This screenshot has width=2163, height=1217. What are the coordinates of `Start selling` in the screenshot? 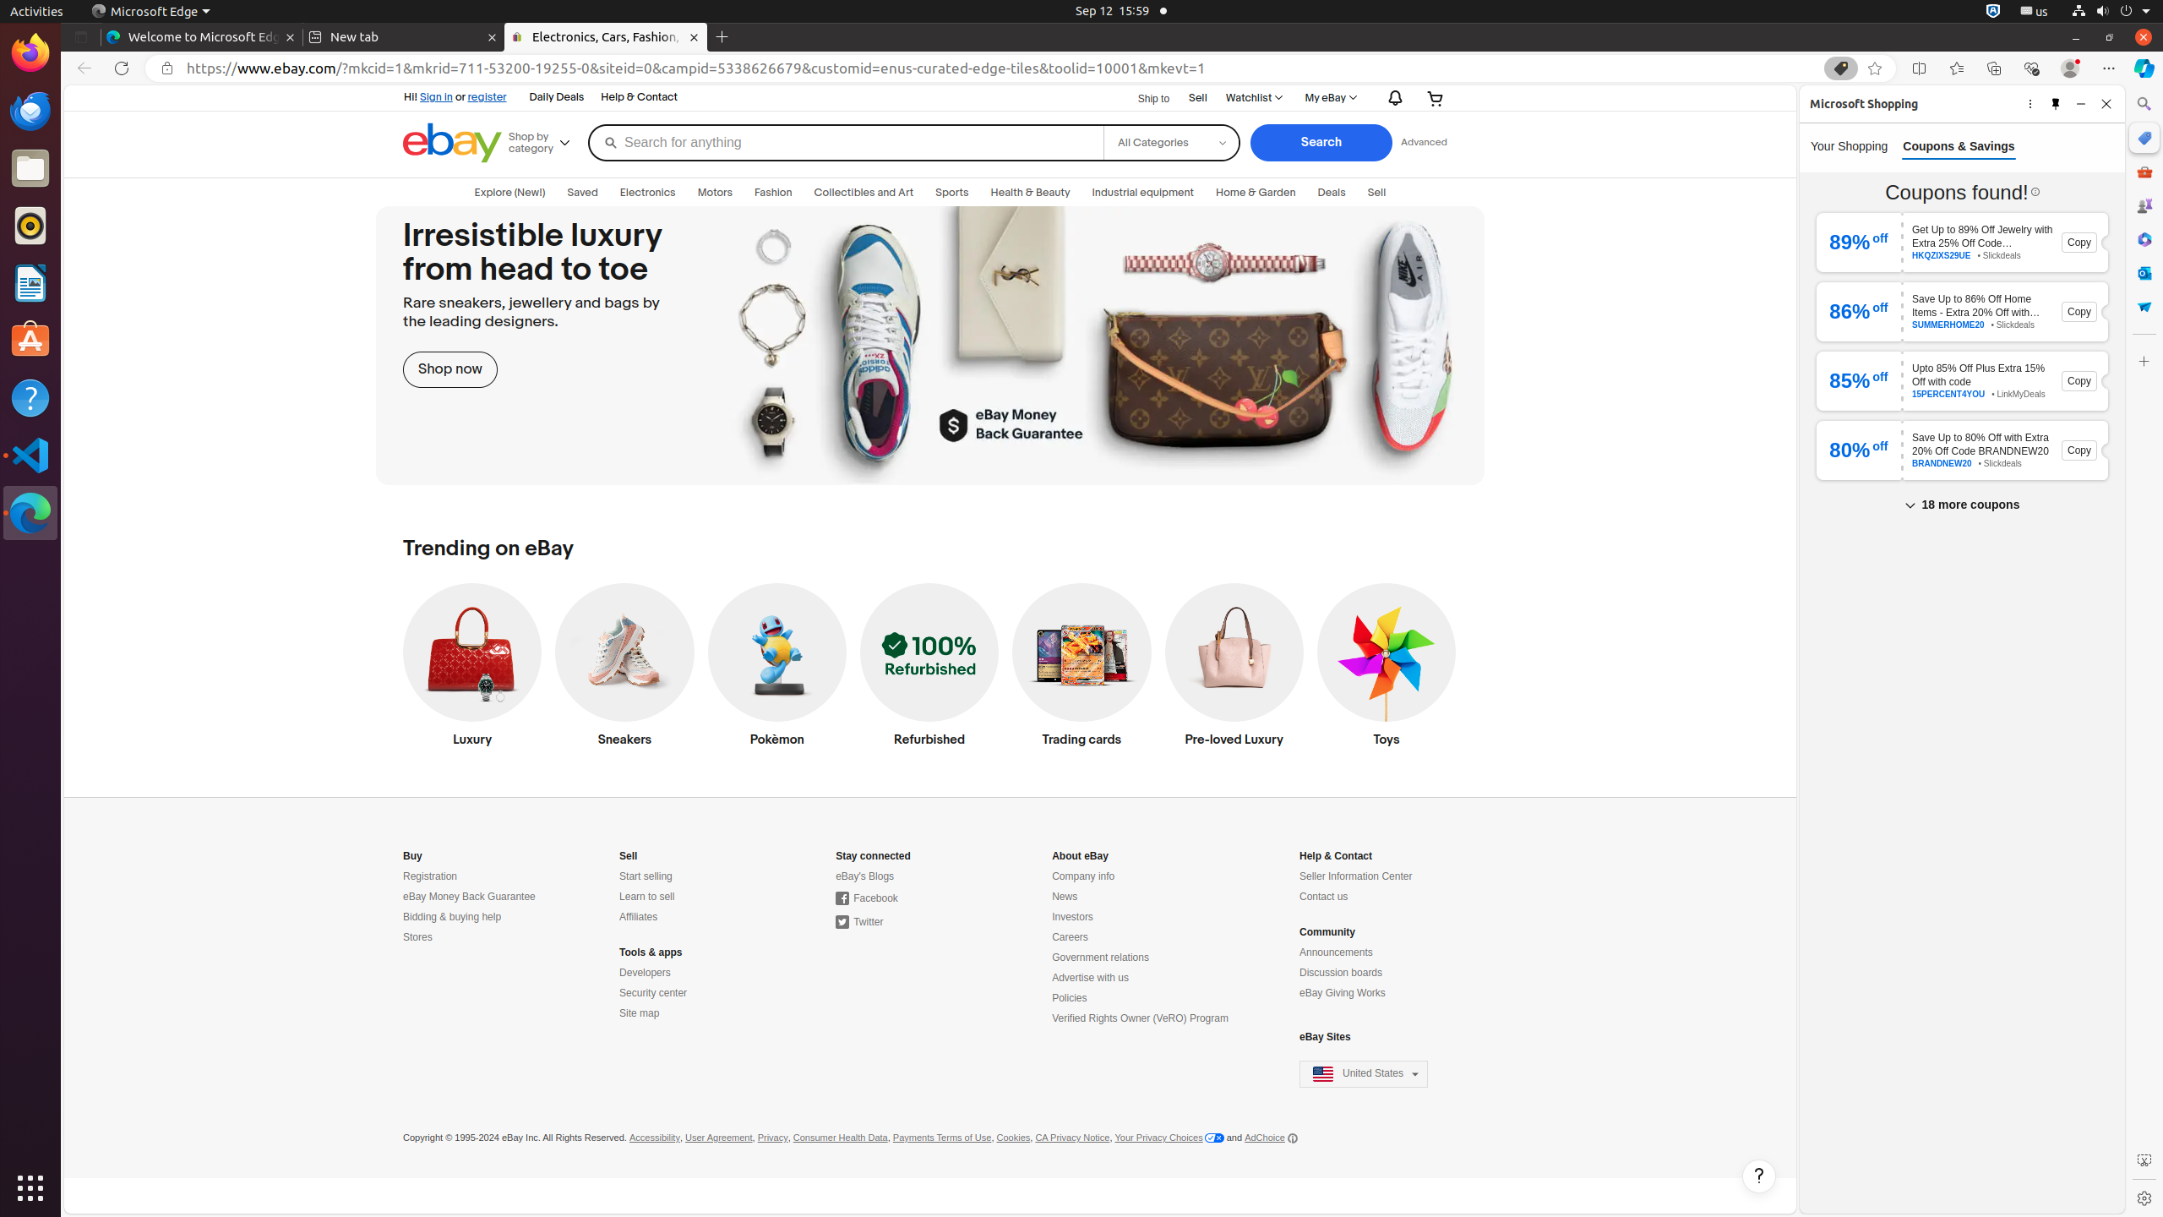 It's located at (646, 877).